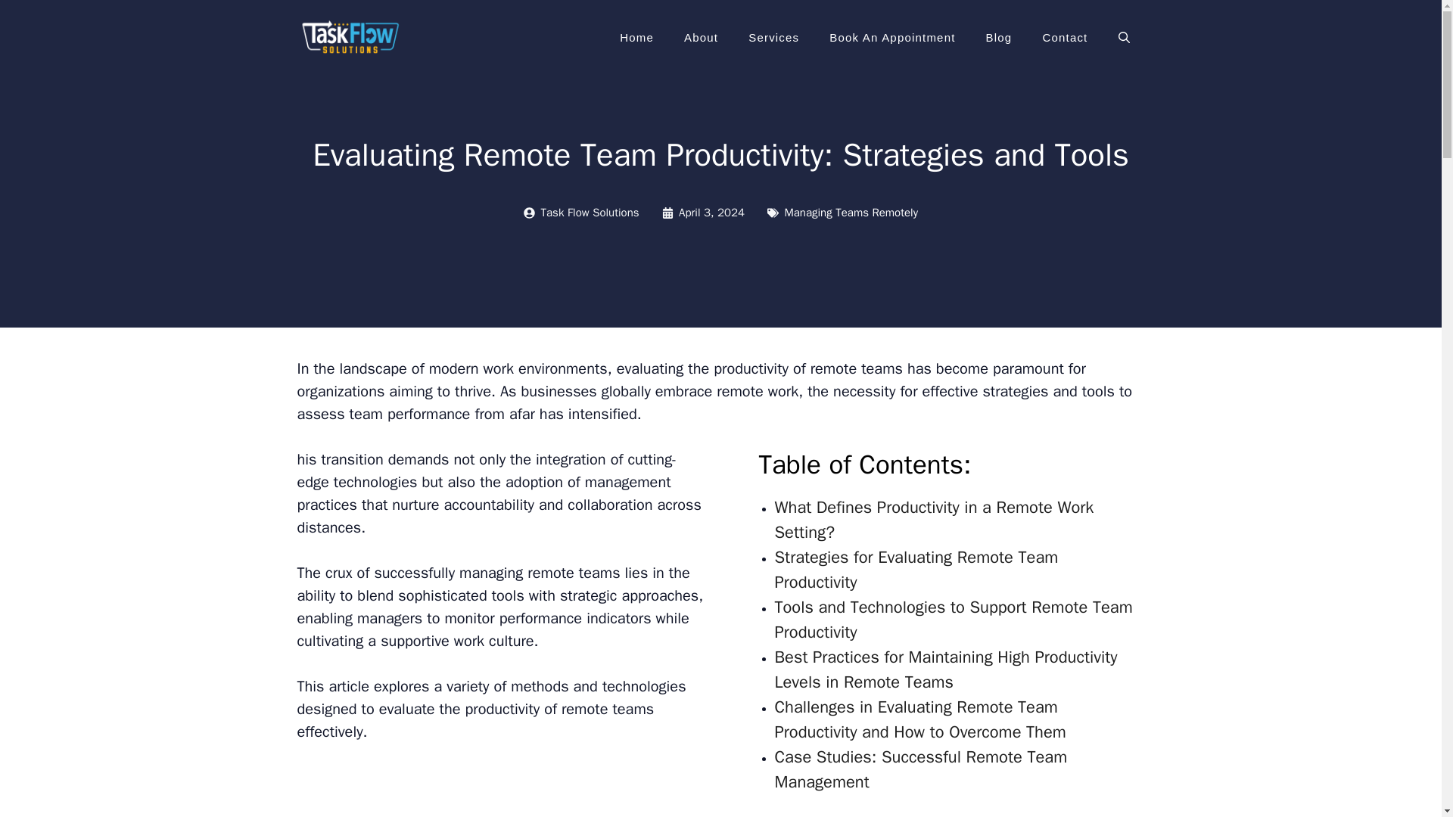  Describe the element at coordinates (851, 213) in the screenshot. I see `Managing Teams Remotely` at that location.